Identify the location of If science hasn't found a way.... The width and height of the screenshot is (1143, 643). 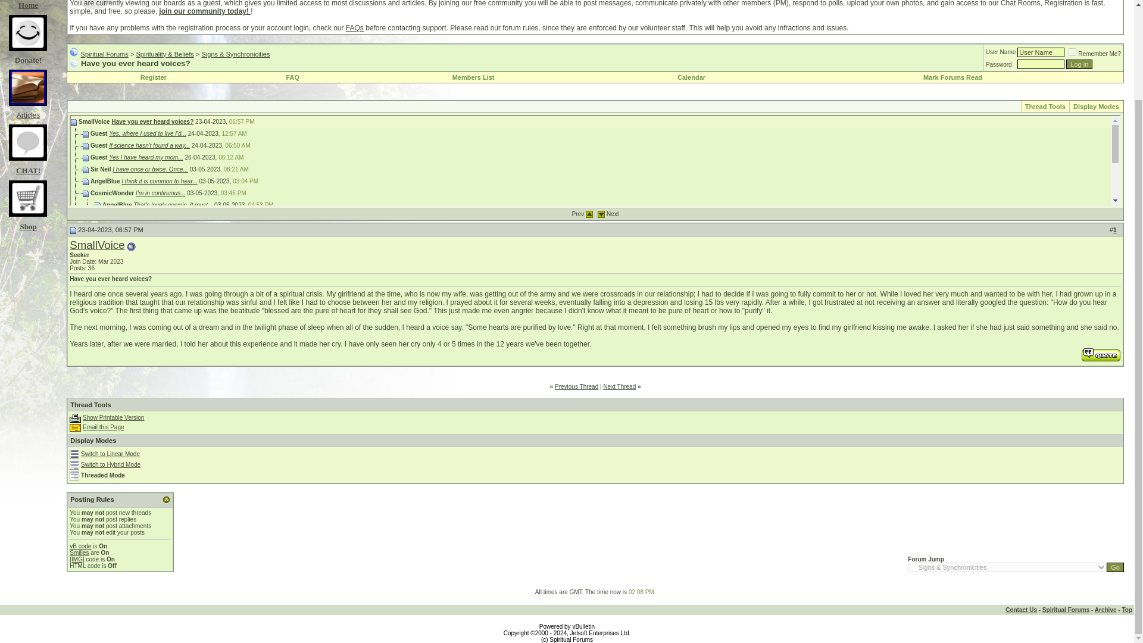
(149, 145).